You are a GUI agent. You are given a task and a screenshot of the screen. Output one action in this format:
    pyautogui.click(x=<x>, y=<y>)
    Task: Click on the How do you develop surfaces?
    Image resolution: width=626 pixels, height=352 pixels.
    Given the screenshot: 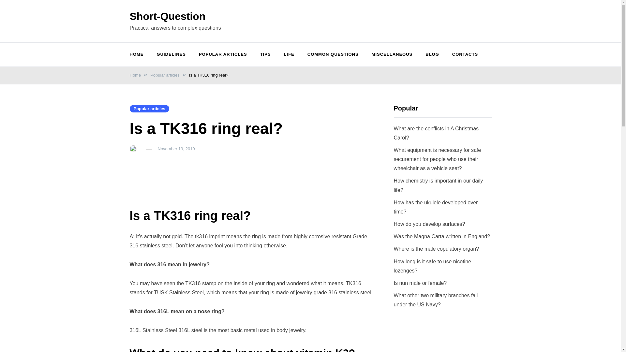 What is the action you would take?
    pyautogui.click(x=429, y=224)
    